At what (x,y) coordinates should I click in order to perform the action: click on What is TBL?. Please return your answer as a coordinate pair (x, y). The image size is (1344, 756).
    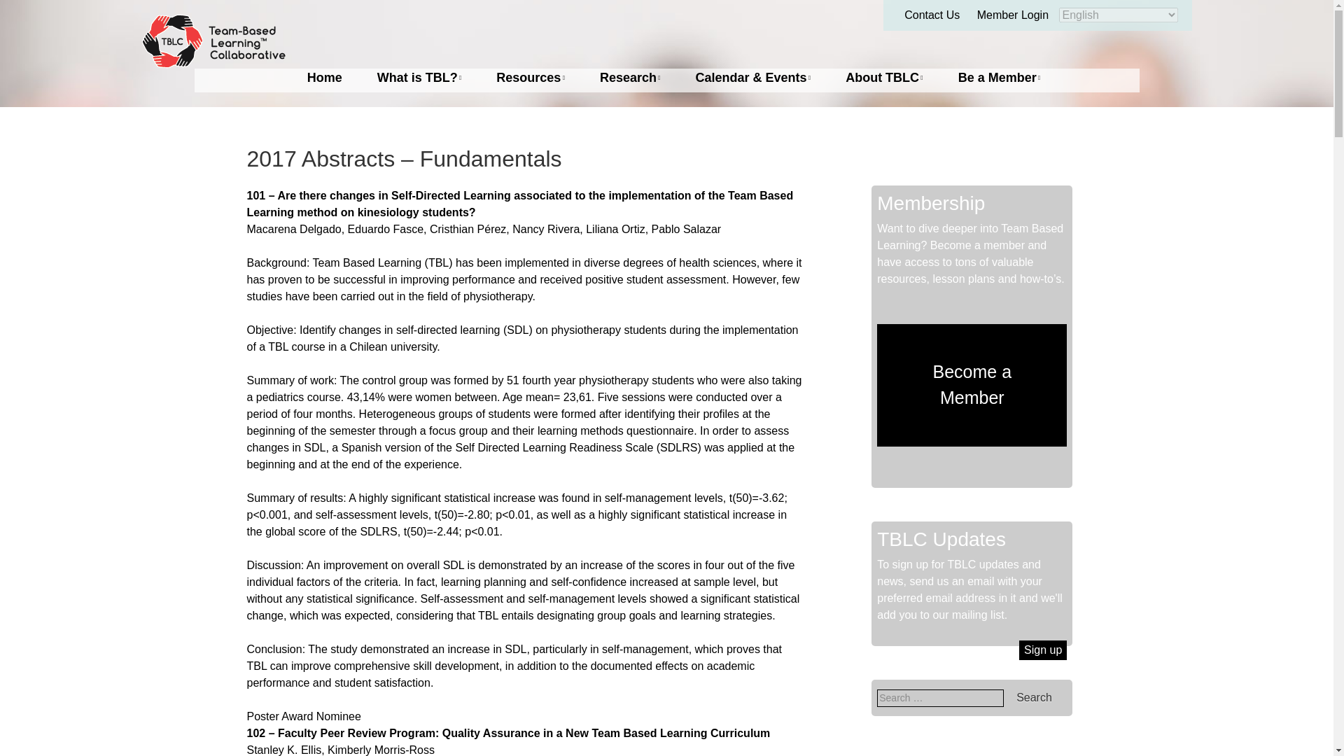
    Looking at the image, I should click on (420, 78).